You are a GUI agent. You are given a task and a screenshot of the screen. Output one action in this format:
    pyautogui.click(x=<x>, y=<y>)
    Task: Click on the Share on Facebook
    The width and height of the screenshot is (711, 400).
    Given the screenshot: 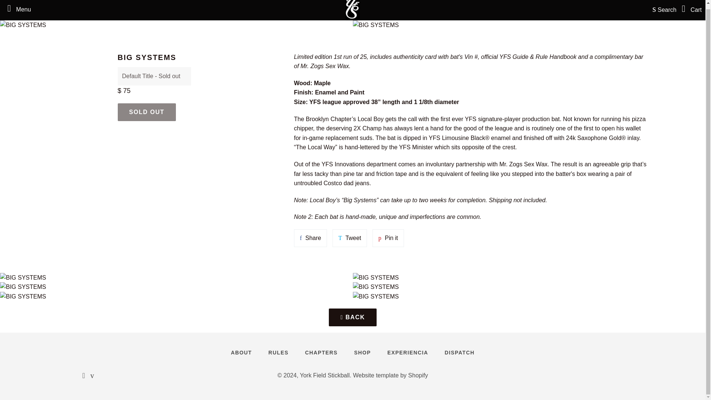 What is the action you would take?
    pyautogui.click(x=310, y=238)
    